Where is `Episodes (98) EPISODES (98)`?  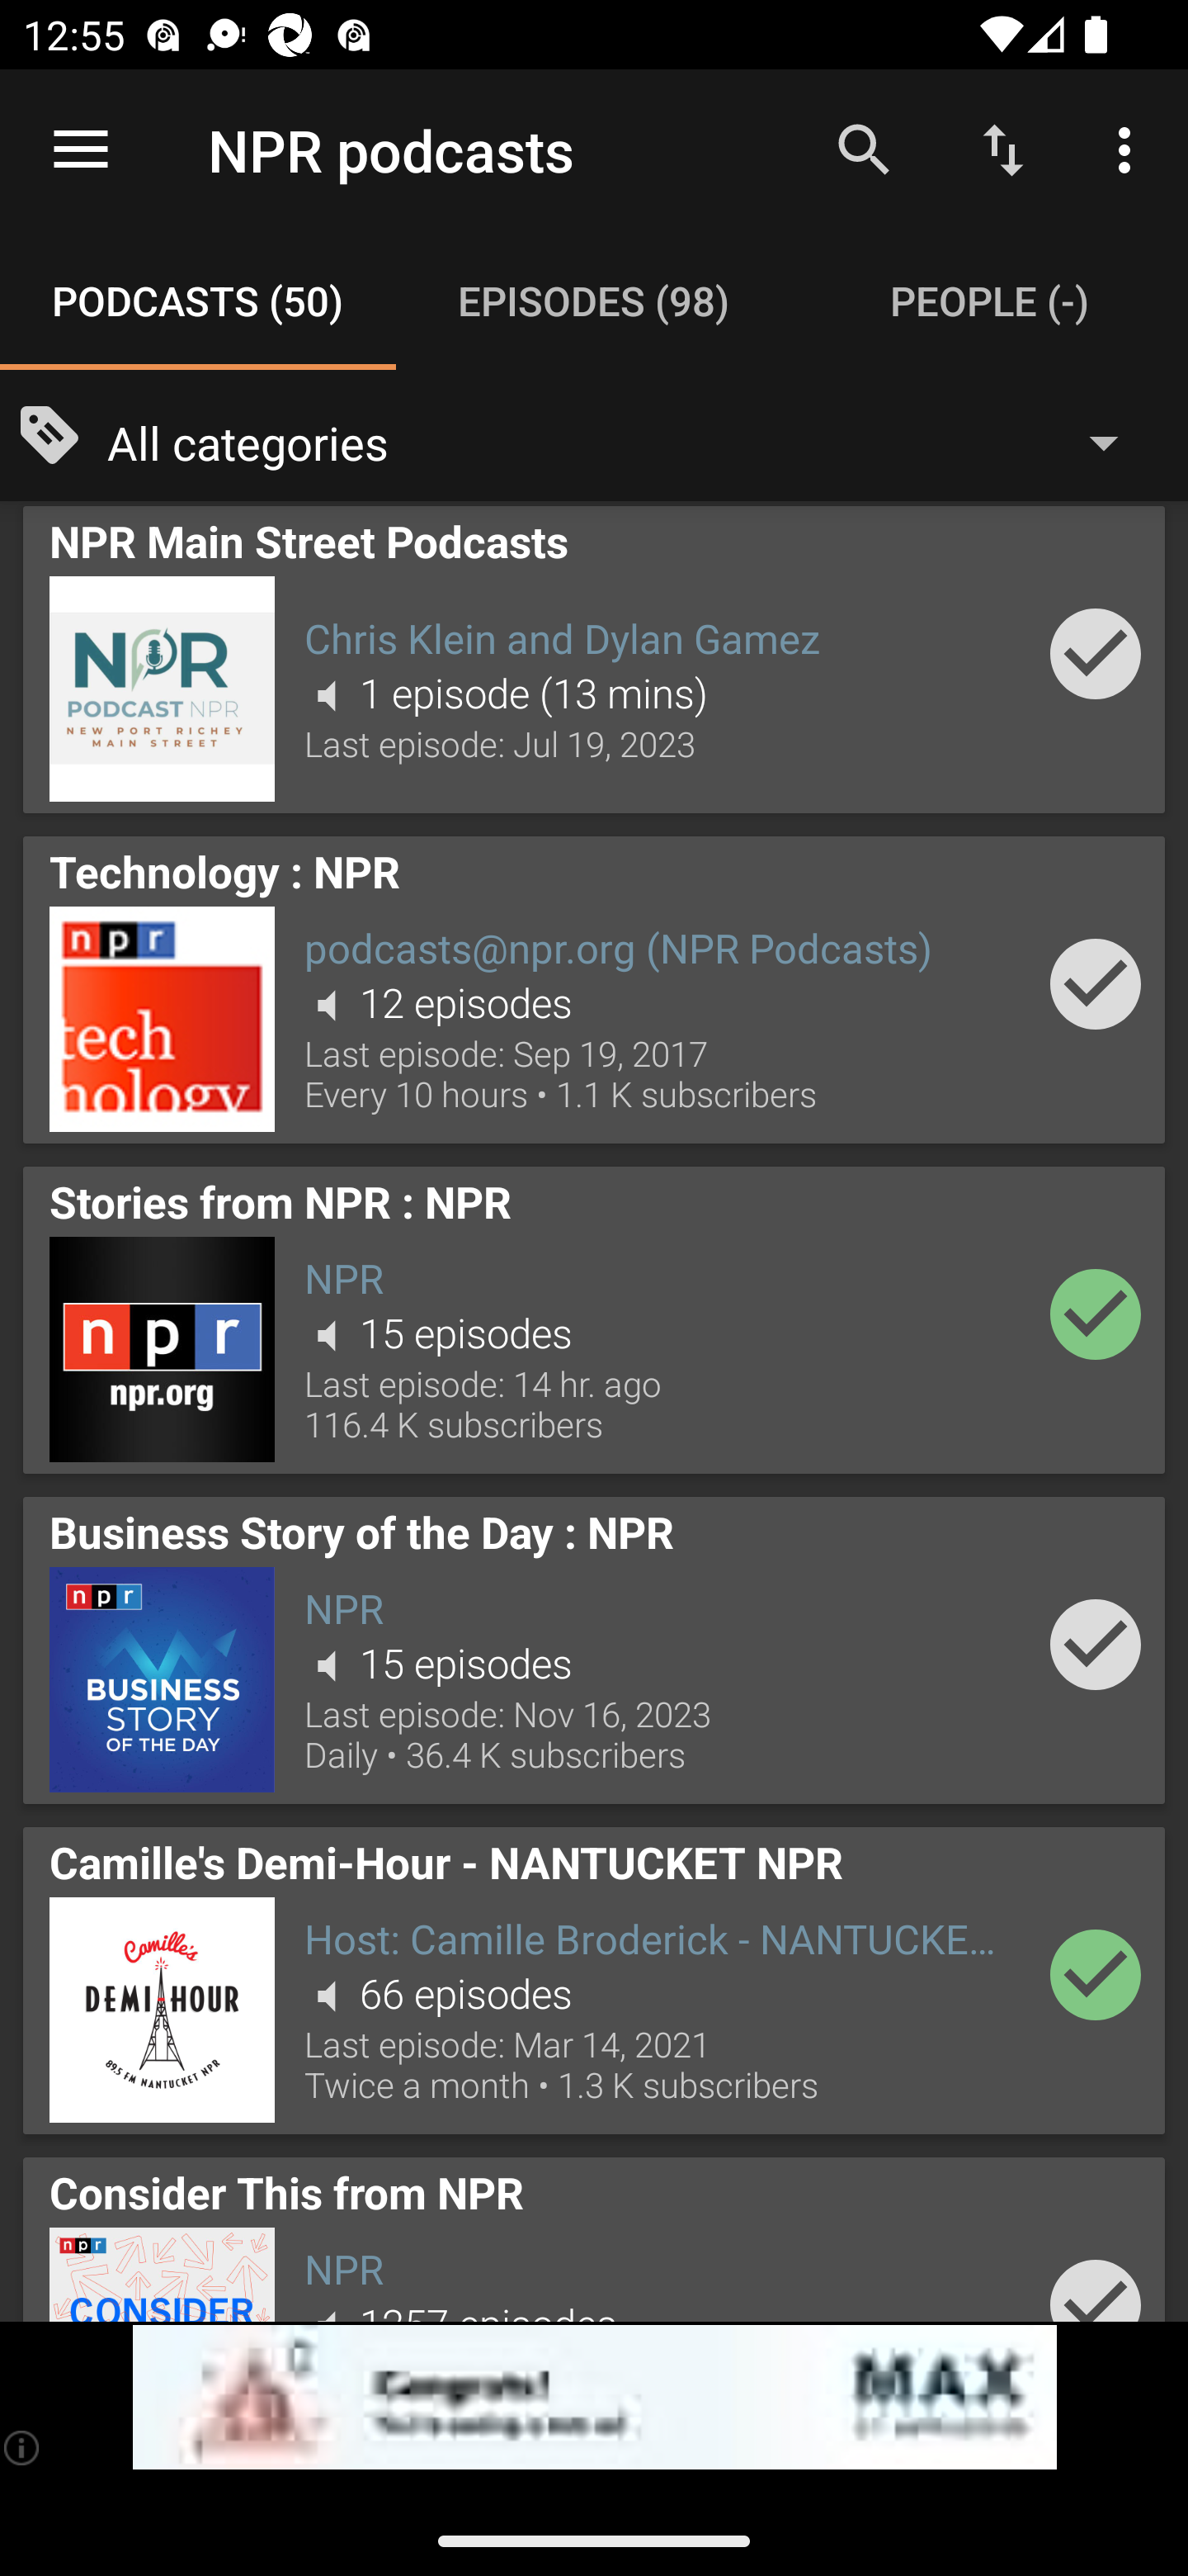
Episodes (98) EPISODES (98) is located at coordinates (594, 301).